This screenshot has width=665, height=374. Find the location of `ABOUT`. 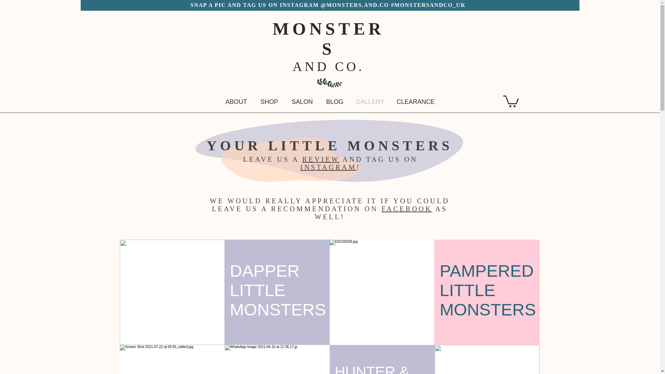

ABOUT is located at coordinates (236, 102).